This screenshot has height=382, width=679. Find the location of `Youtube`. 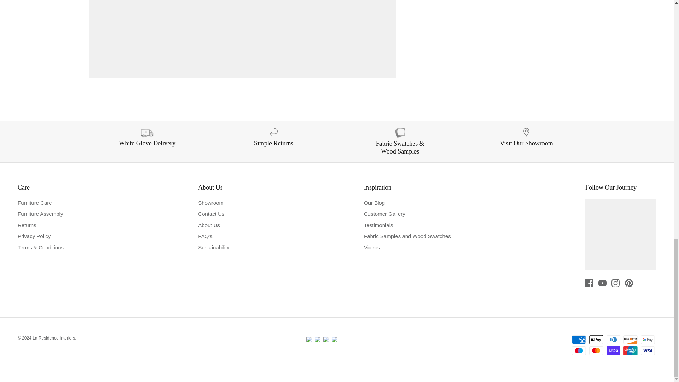

Youtube is located at coordinates (602, 283).